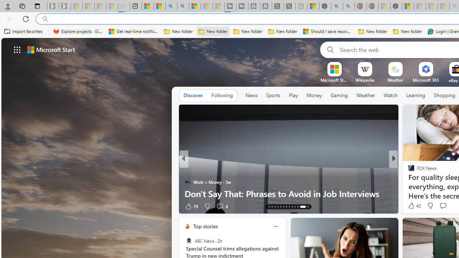 The height and width of the screenshot is (258, 459). I want to click on Microsoft start, so click(51, 49).